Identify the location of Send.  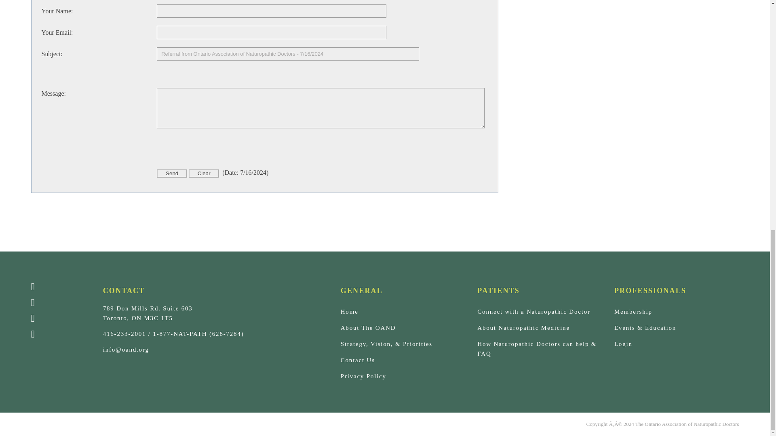
(171, 173).